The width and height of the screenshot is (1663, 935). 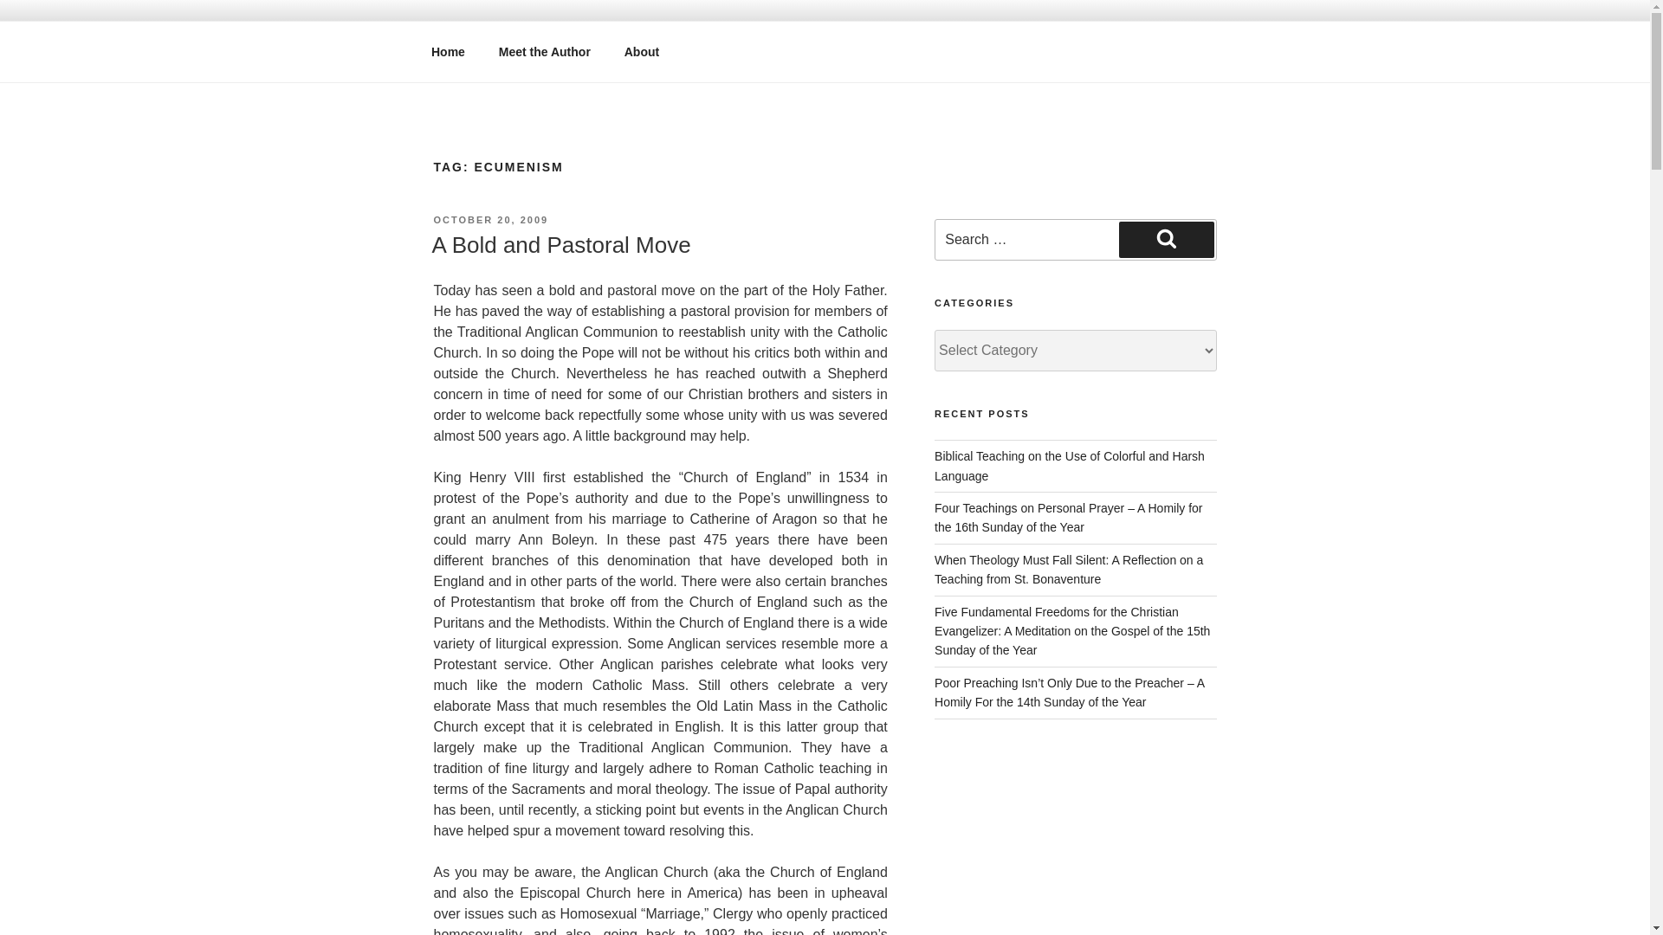 I want to click on COMMUNITY IN MISSION, so click(x=643, y=61).